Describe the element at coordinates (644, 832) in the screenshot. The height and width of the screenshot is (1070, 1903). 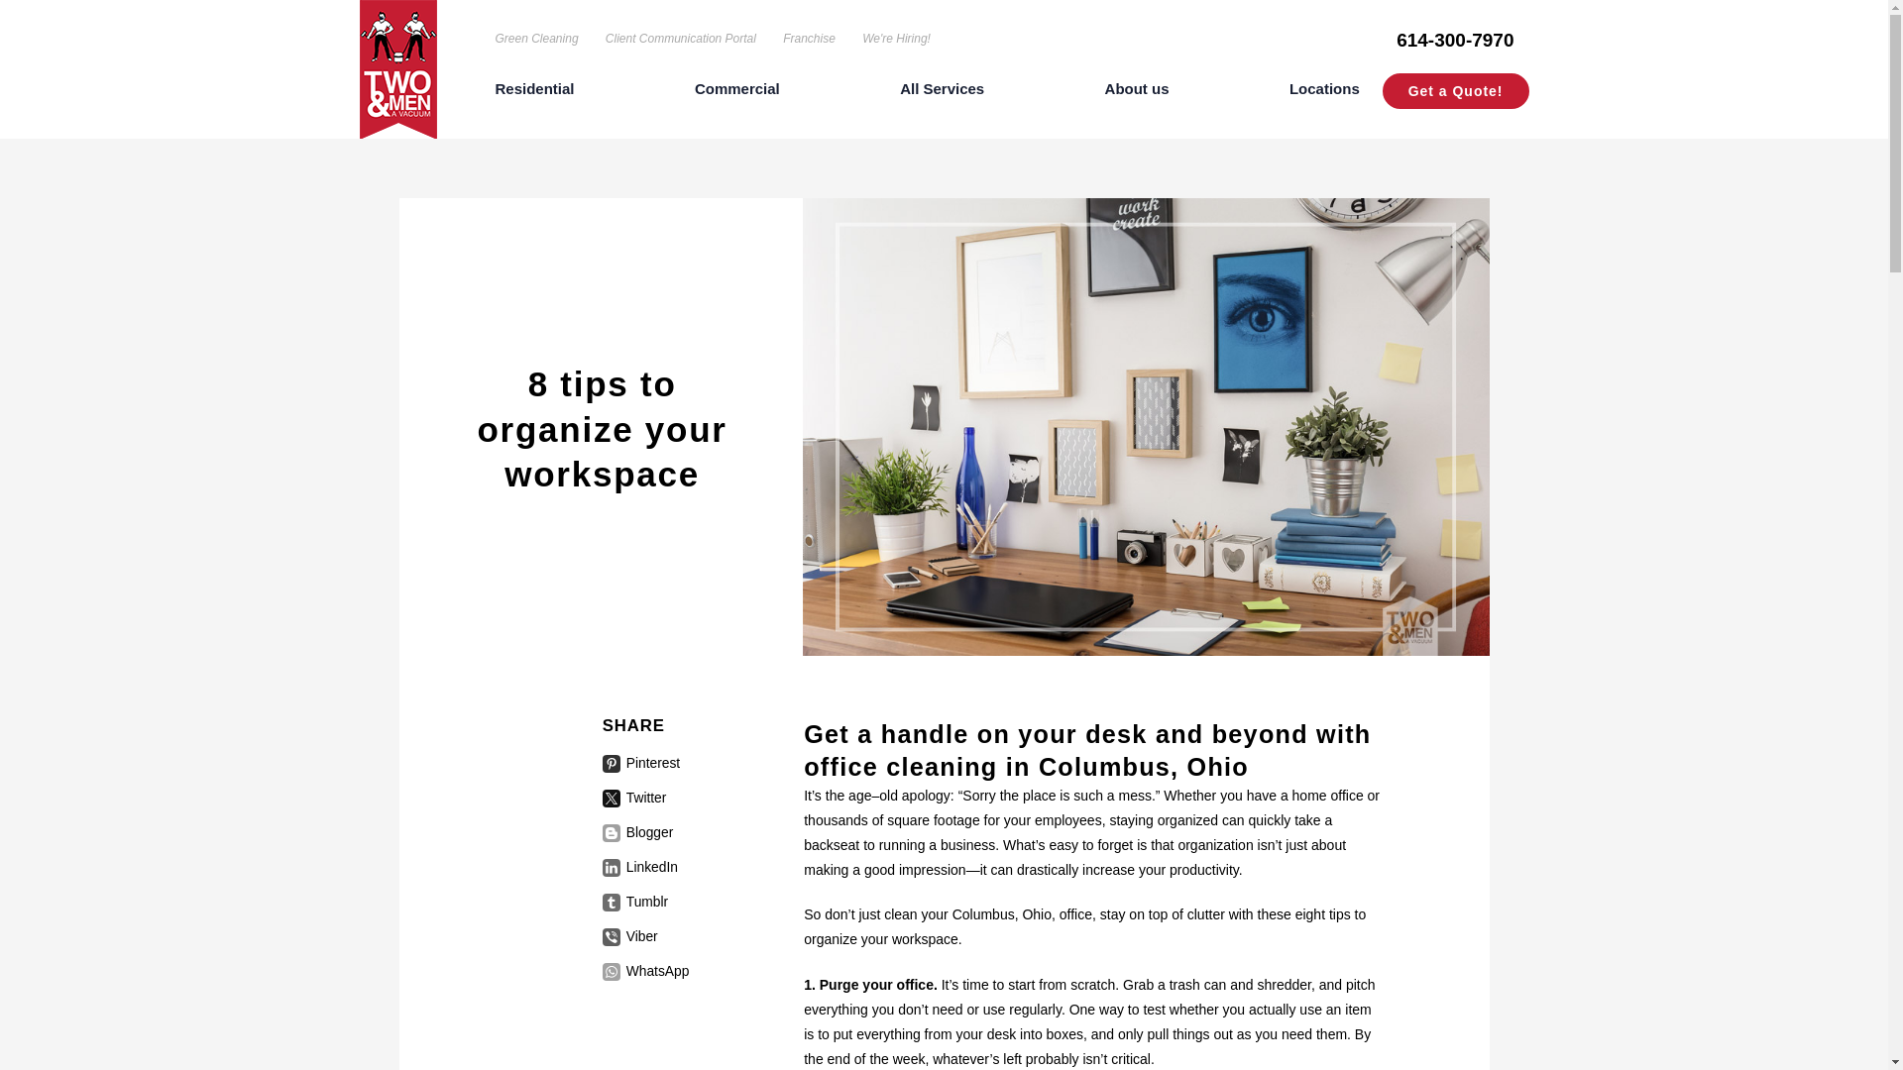
I see `Blogger` at that location.